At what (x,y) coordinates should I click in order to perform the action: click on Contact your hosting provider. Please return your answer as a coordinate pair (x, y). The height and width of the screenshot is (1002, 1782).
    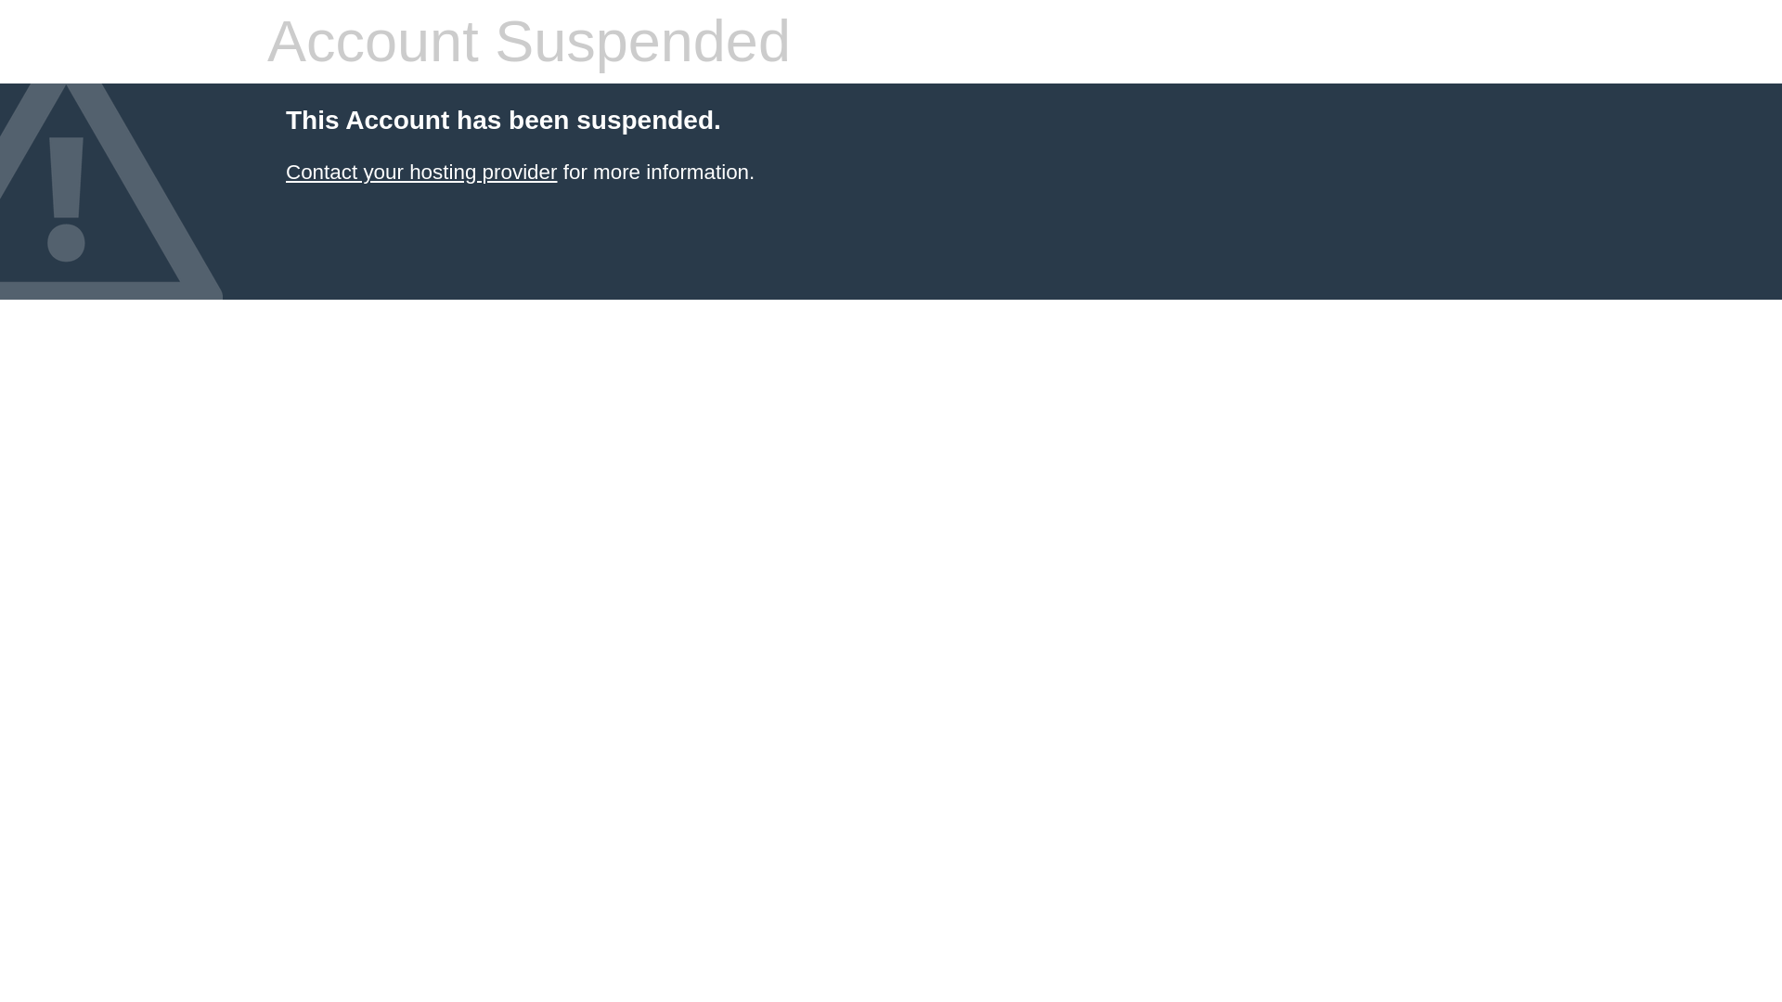
    Looking at the image, I should click on (420, 171).